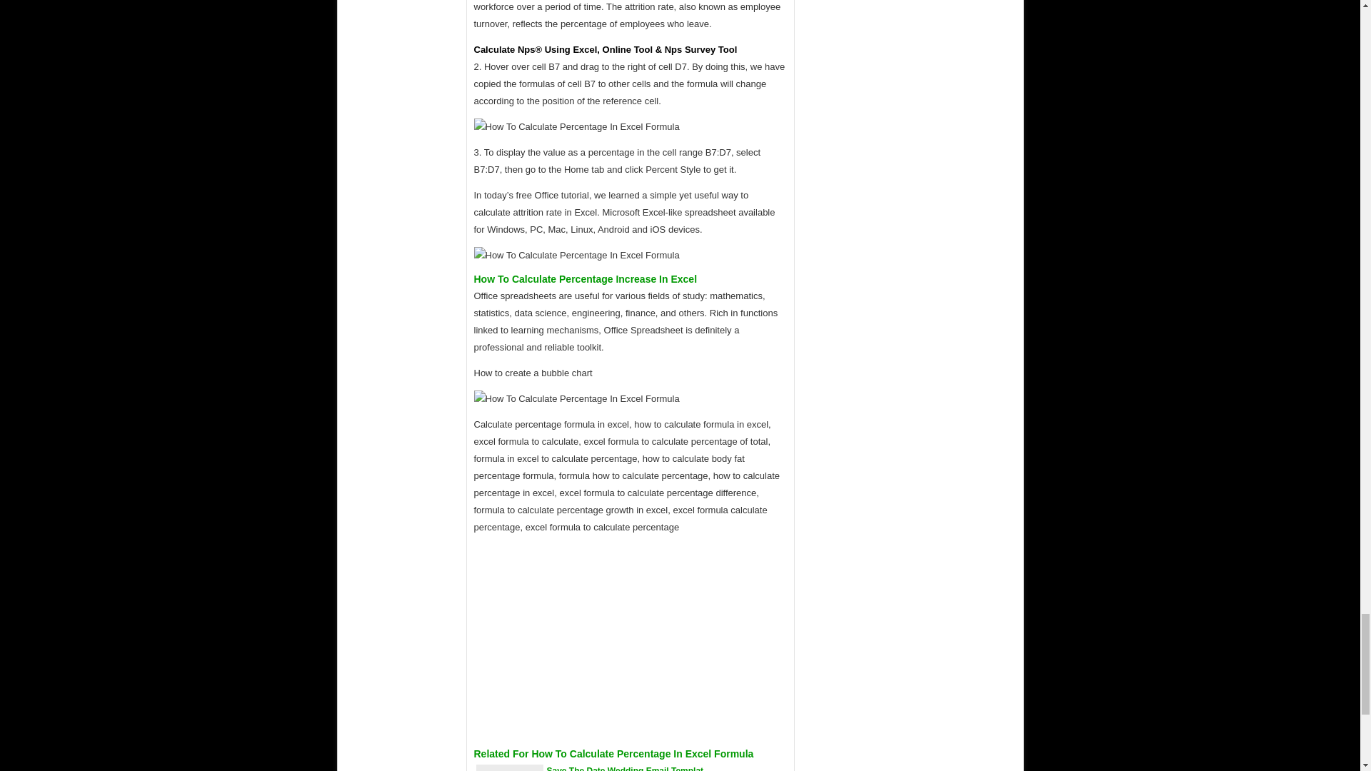 Image resolution: width=1371 pixels, height=771 pixels. I want to click on Save The Date Wedding Email Templat, so click(626, 768).